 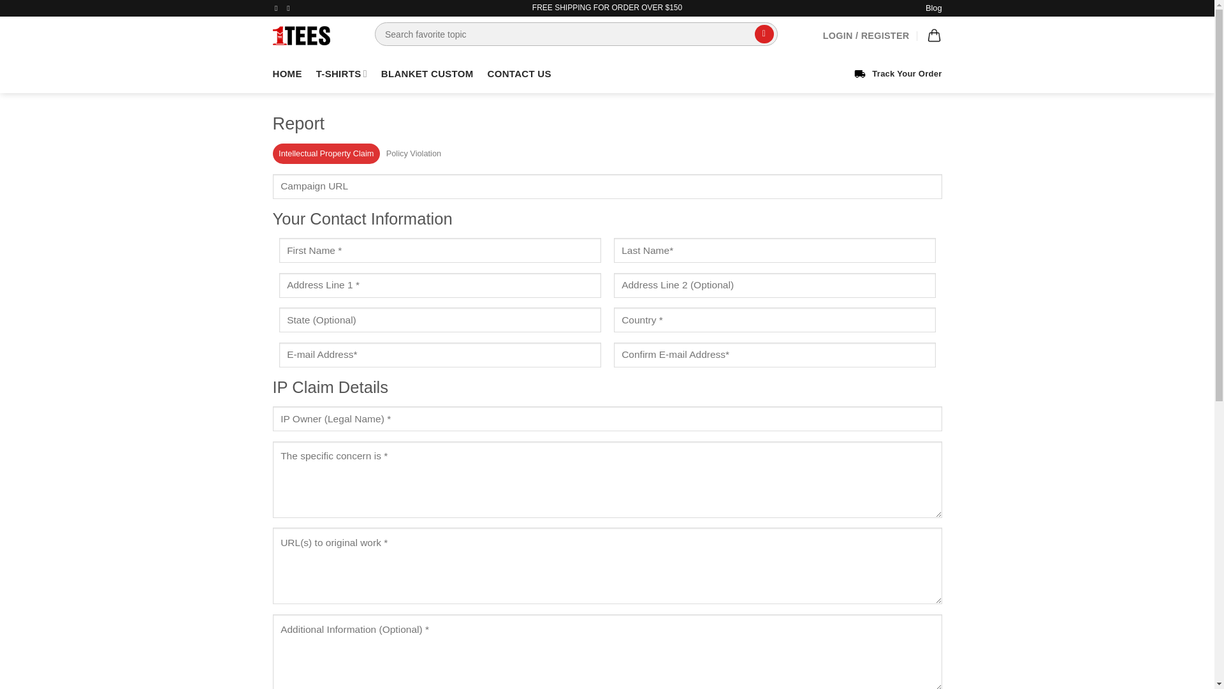 I want to click on Blog, so click(x=933, y=8).